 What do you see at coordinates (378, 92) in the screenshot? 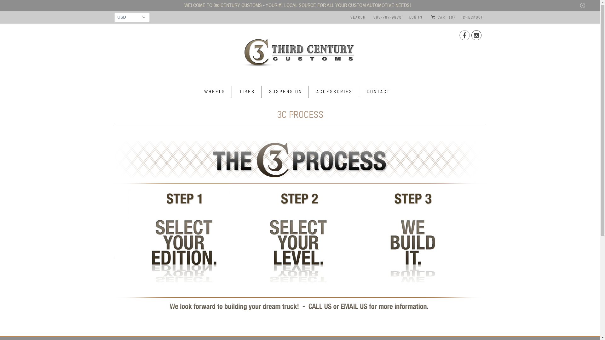
I see `CONTACT` at bounding box center [378, 92].